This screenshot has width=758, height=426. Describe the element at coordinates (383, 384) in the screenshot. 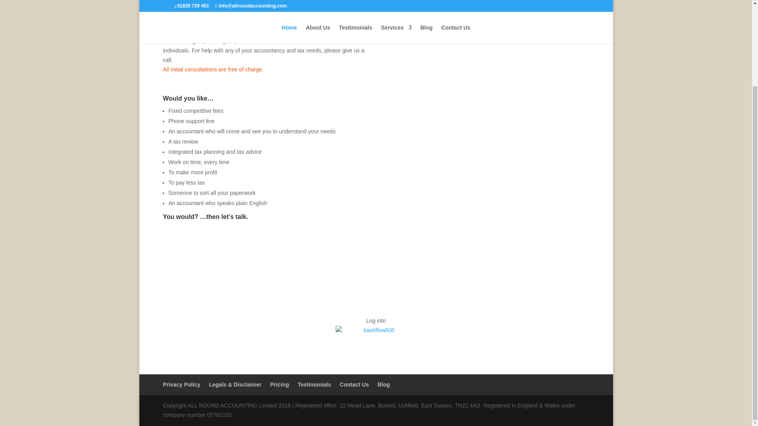

I see `Blog` at that location.